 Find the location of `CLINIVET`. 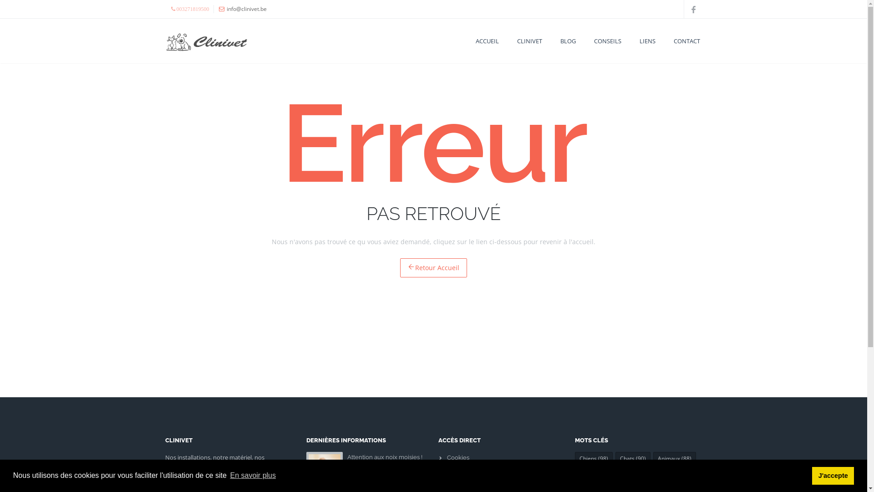

CLINIVET is located at coordinates (529, 41).